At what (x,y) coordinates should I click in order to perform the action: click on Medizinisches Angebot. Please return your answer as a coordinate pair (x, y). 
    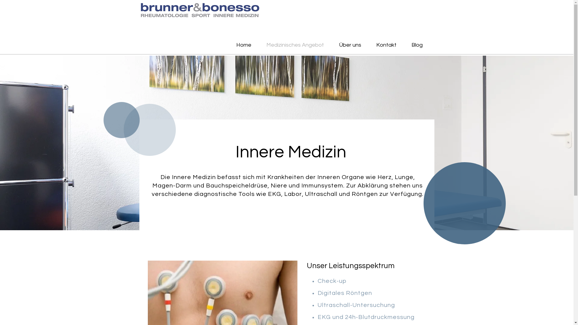
    Looking at the image, I should click on (295, 45).